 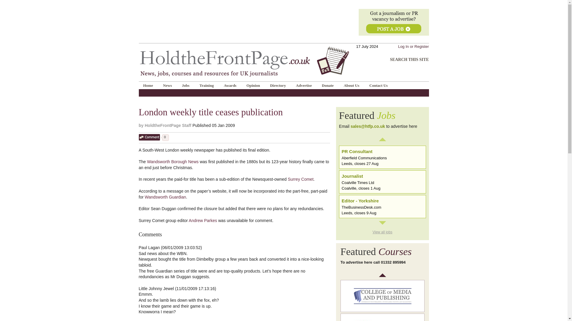 What do you see at coordinates (383, 116) in the screenshot?
I see `Latest journalism jobs` at bounding box center [383, 116].